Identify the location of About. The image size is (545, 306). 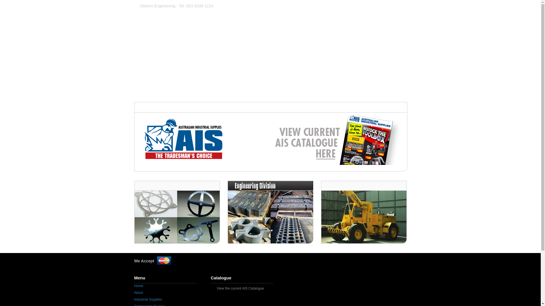
(139, 293).